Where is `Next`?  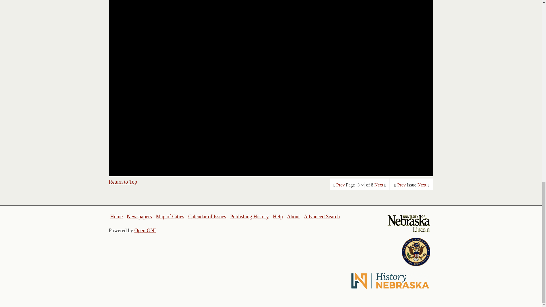
Next is located at coordinates (422, 185).